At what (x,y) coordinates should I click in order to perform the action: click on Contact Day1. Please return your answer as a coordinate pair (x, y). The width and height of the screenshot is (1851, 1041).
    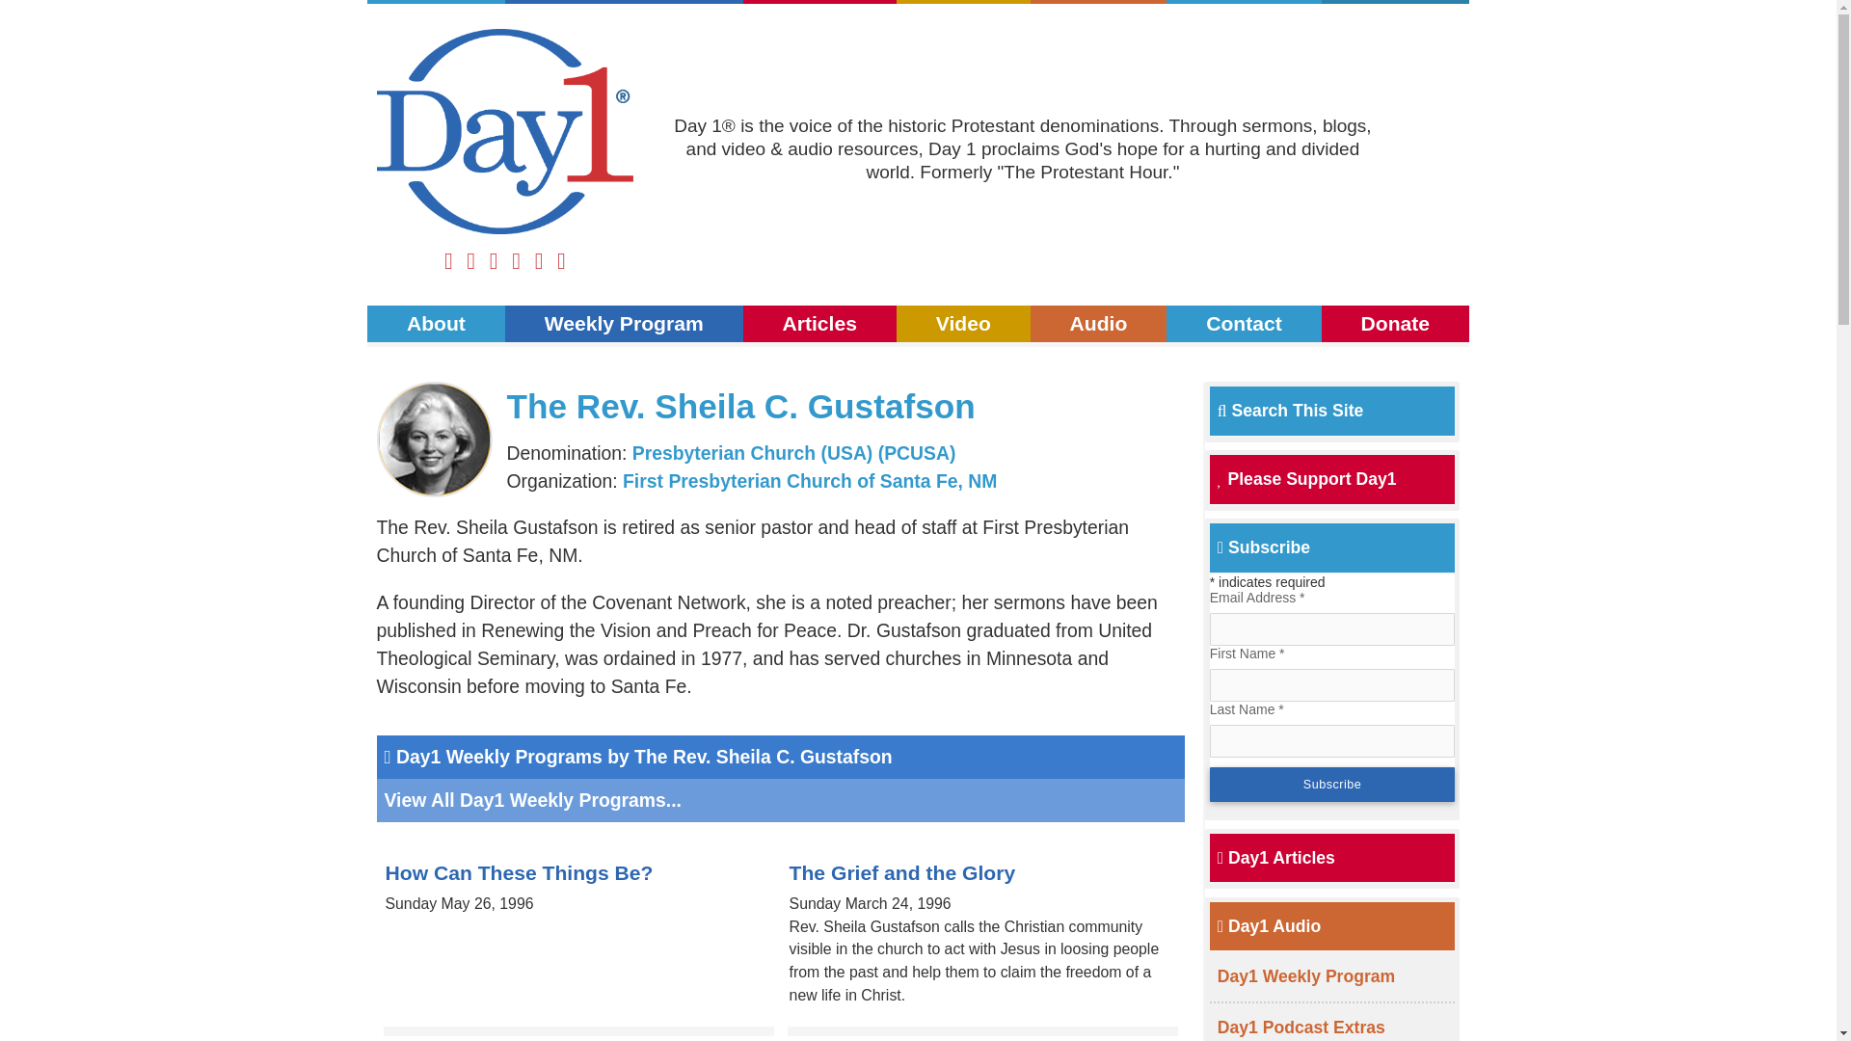
    Looking at the image, I should click on (1244, 2).